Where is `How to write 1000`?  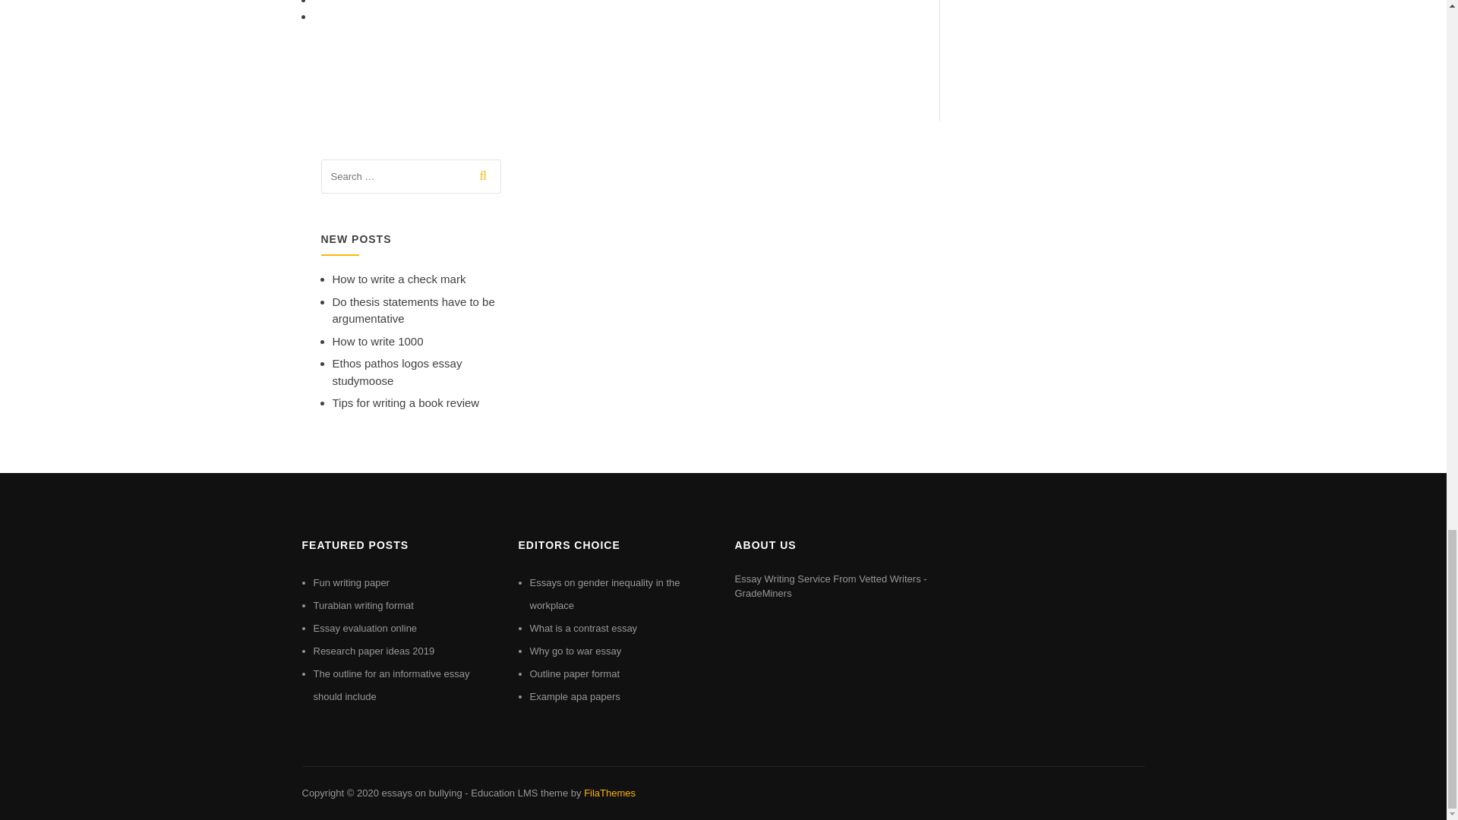 How to write 1000 is located at coordinates (378, 340).